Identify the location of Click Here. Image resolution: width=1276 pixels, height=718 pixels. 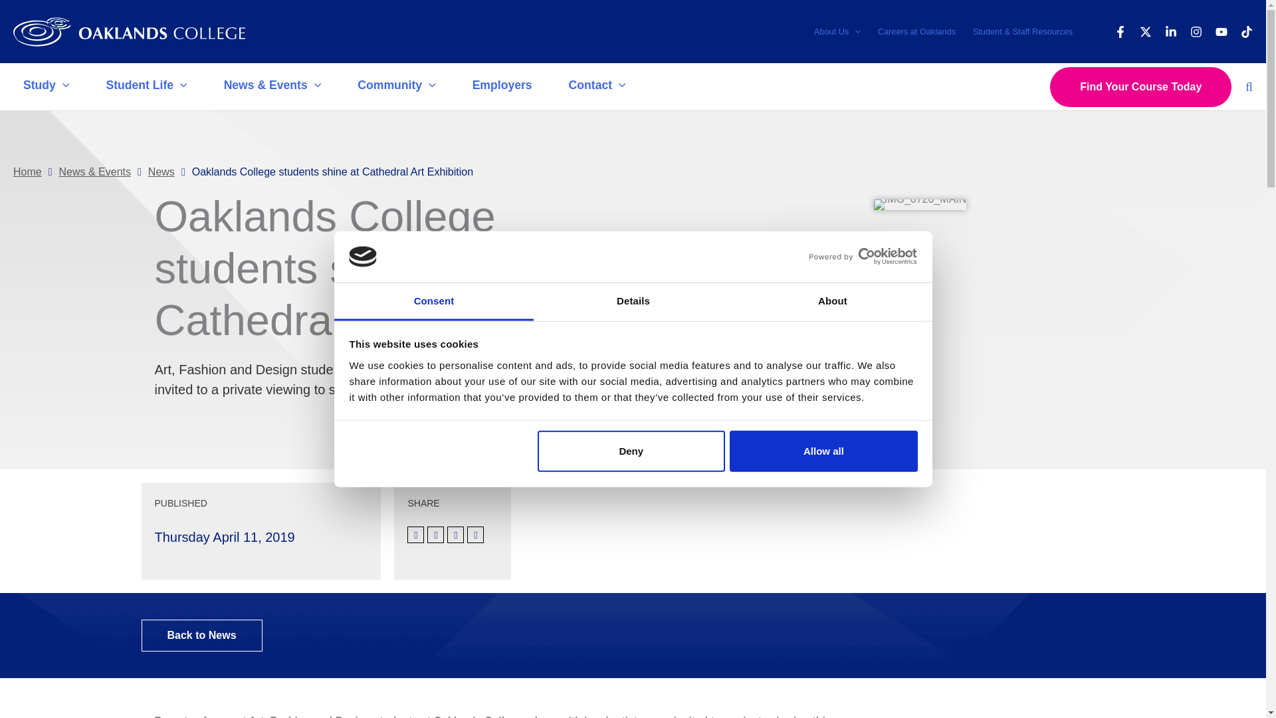
(201, 636).